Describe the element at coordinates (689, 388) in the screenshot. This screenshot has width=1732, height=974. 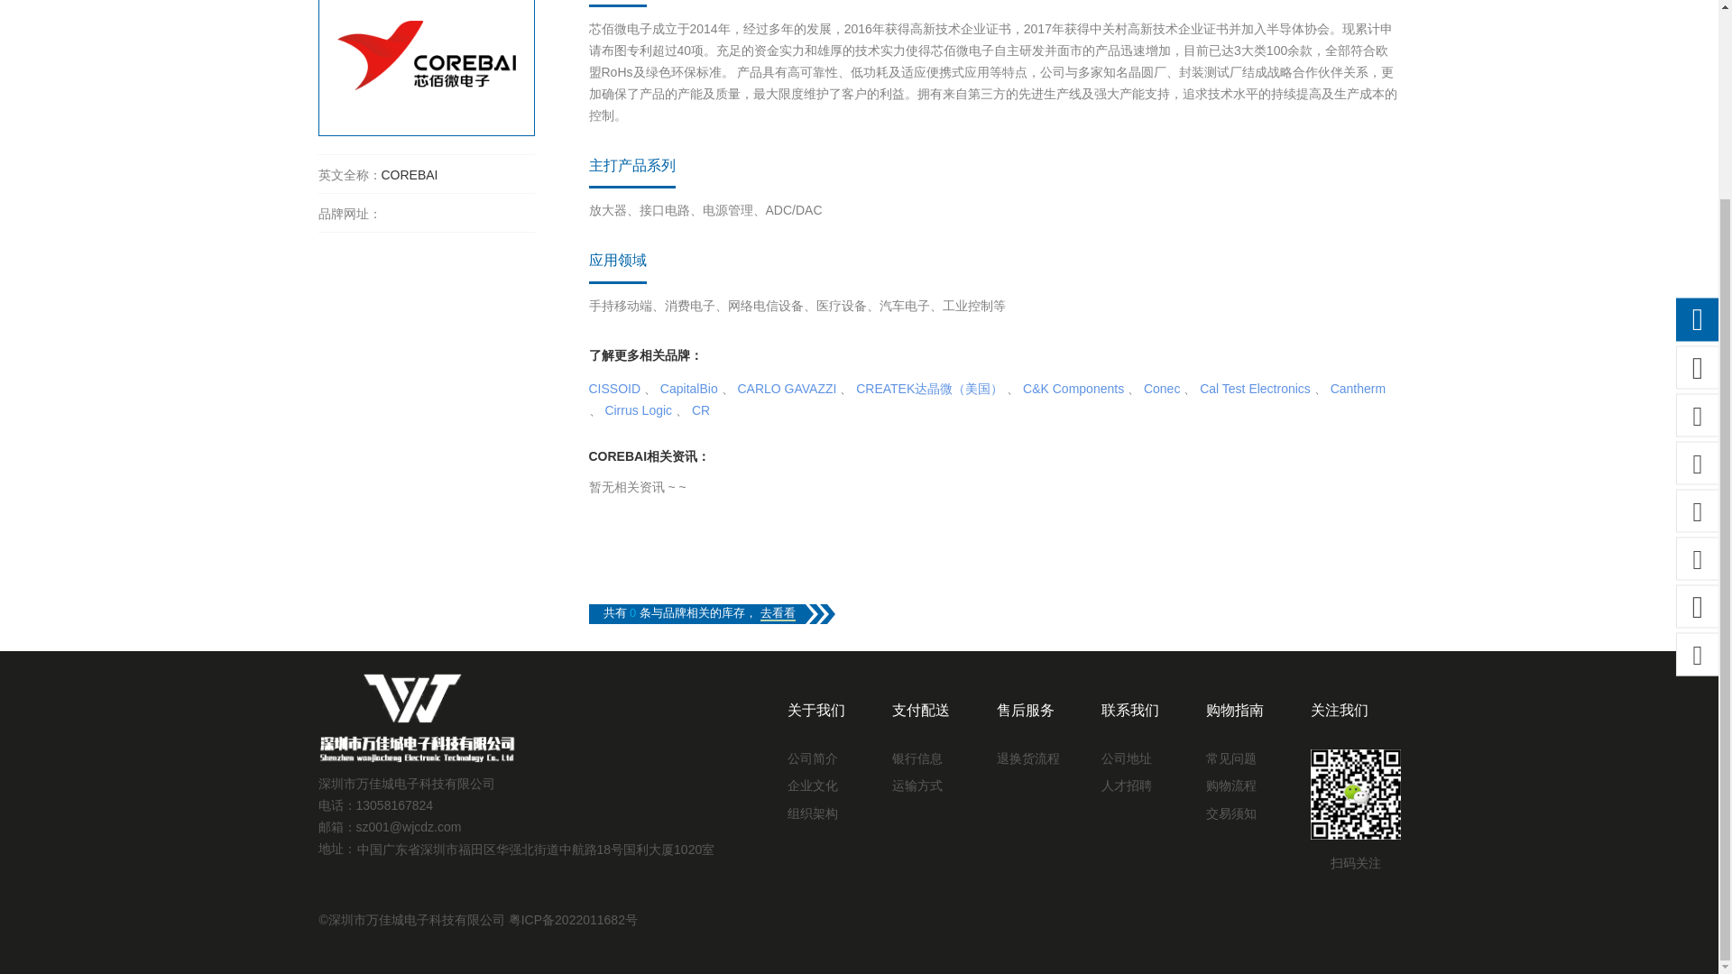
I see `CapitalBio` at that location.